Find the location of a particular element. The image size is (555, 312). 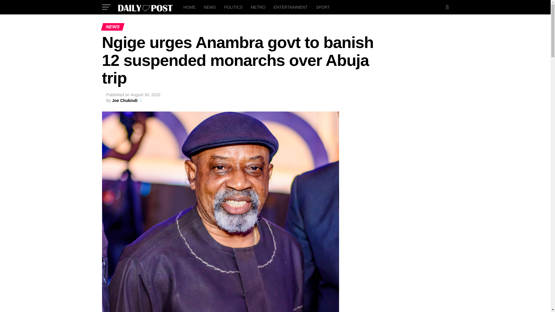

SPORT is located at coordinates (323, 7).